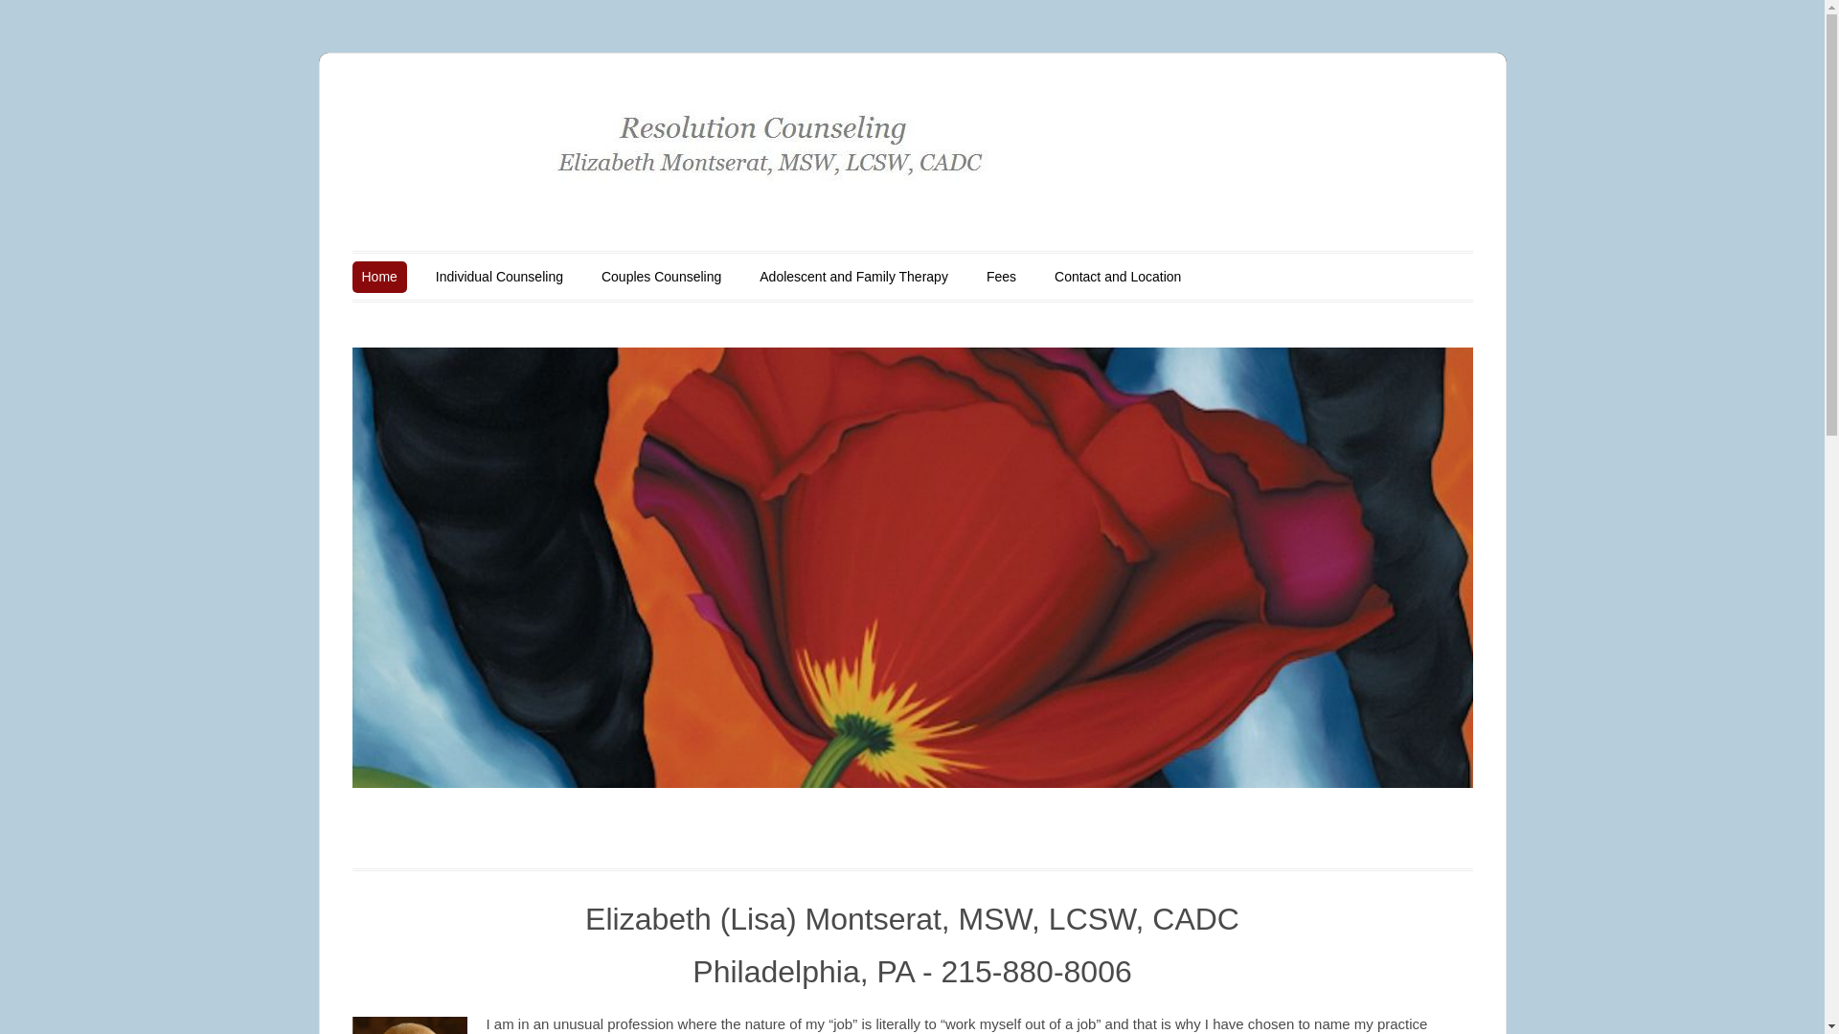 The height and width of the screenshot is (1034, 1839). Describe the element at coordinates (499, 276) in the screenshot. I see `Individual Counseling` at that location.